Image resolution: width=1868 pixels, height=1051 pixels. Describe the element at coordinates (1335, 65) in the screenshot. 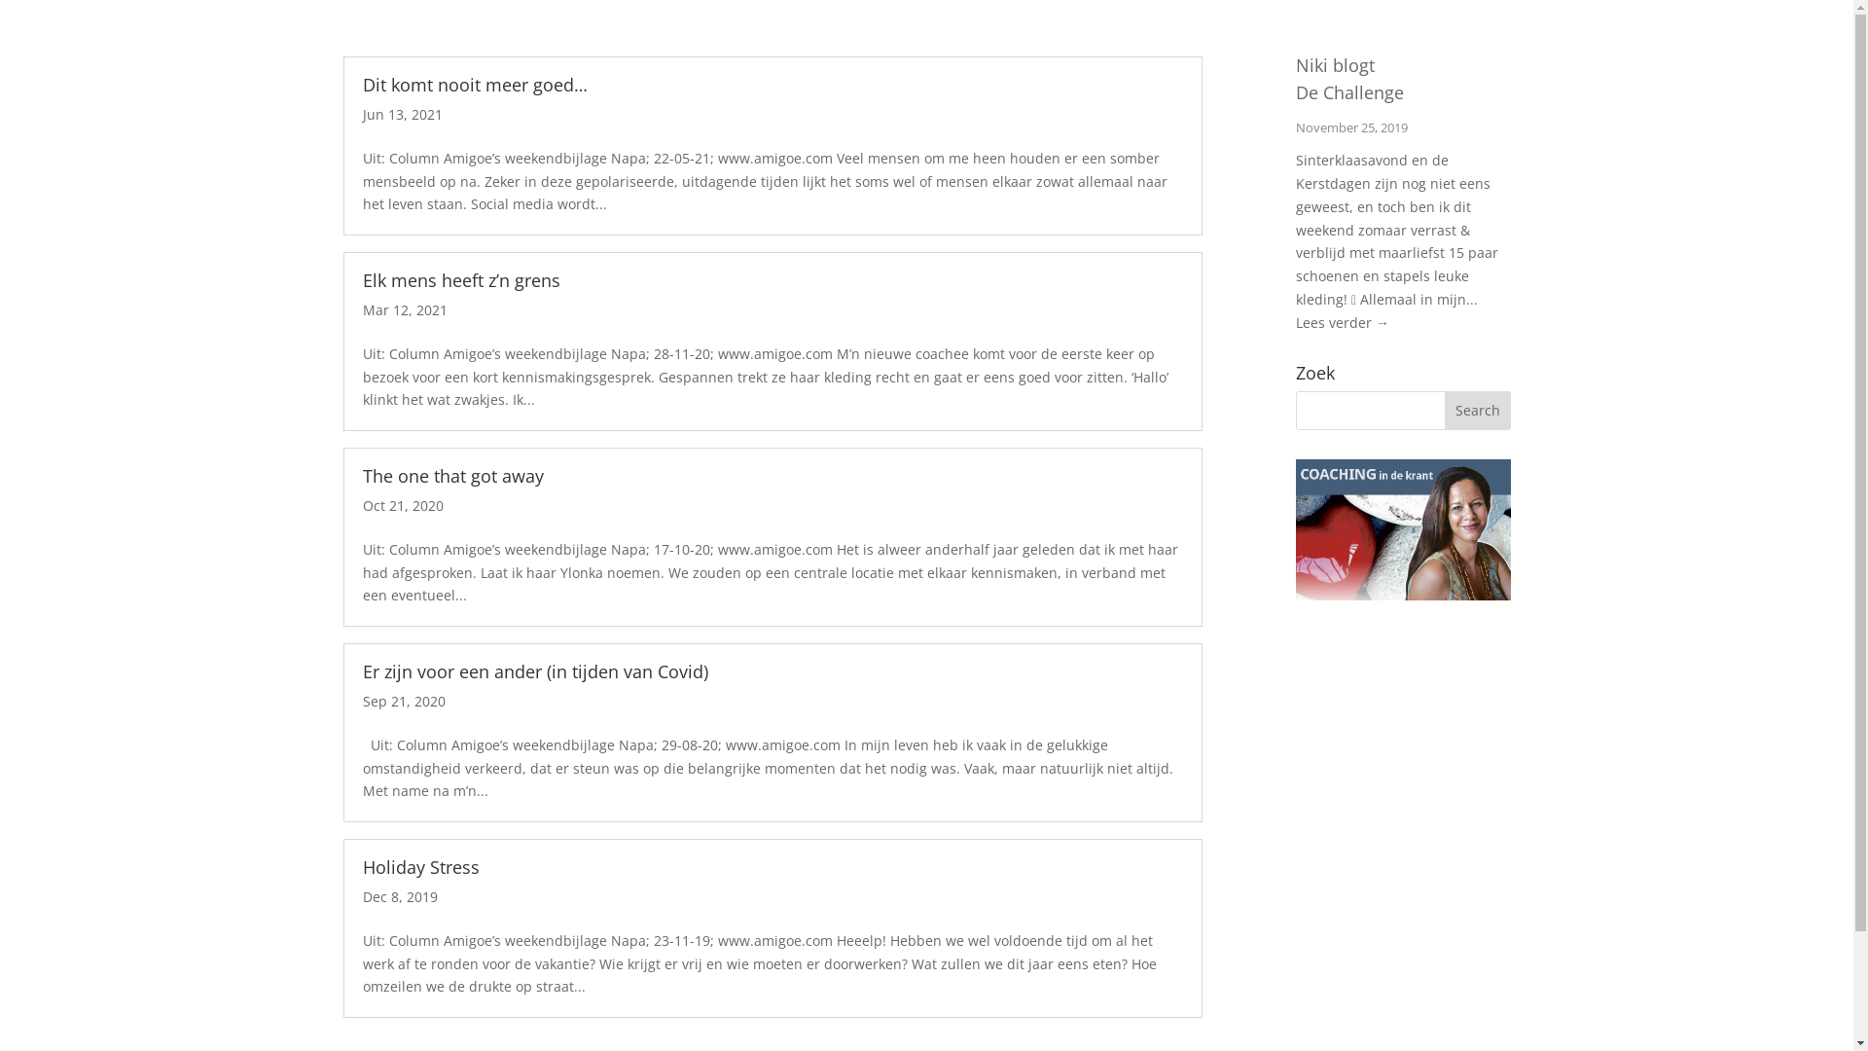

I see `Niki blogt` at that location.